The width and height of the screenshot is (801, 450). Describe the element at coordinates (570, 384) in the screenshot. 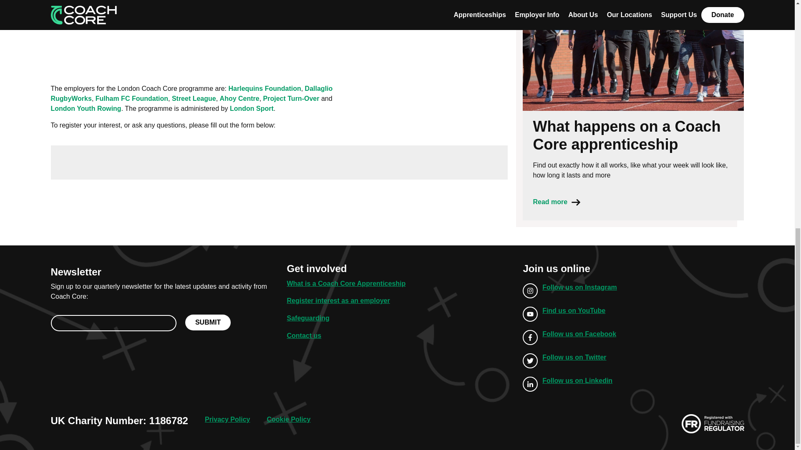

I see `Follow us on Linkedin` at that location.